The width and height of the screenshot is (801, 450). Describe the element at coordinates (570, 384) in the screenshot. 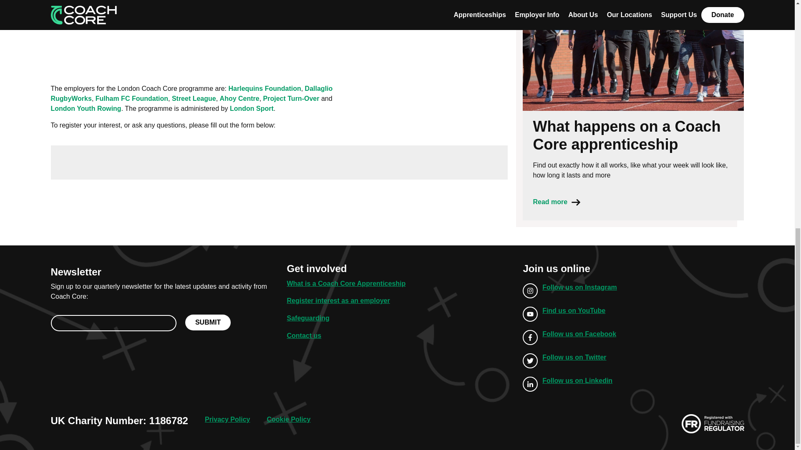

I see `Follow us on Linkedin` at that location.